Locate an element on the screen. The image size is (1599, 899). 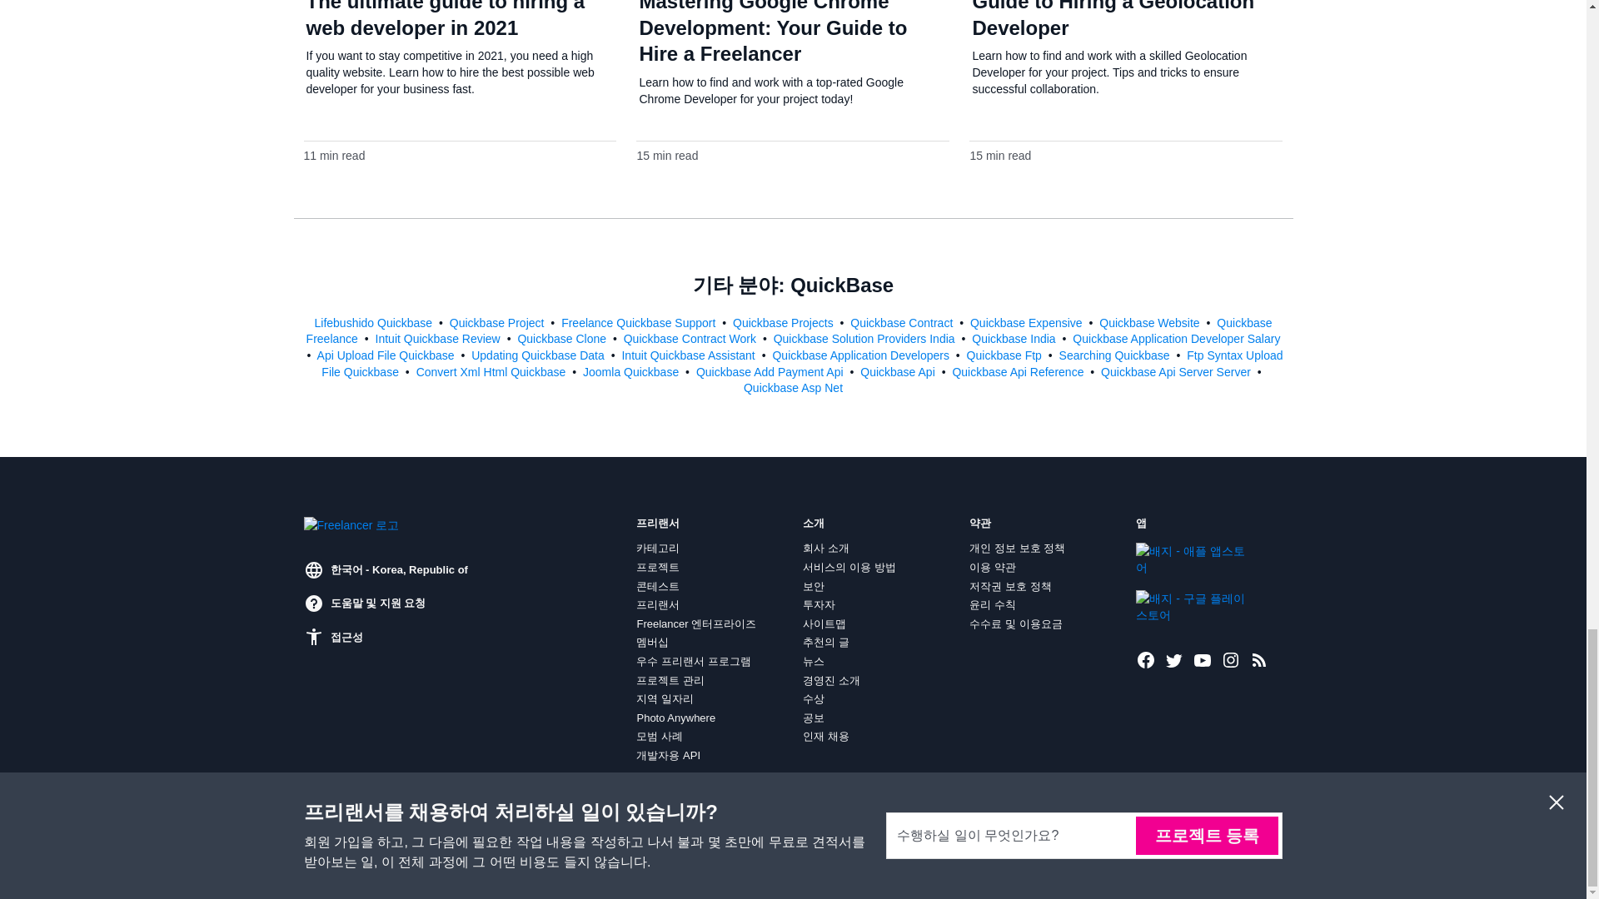
Guide to Hiring a Geolocation Developer is located at coordinates (1113, 20).